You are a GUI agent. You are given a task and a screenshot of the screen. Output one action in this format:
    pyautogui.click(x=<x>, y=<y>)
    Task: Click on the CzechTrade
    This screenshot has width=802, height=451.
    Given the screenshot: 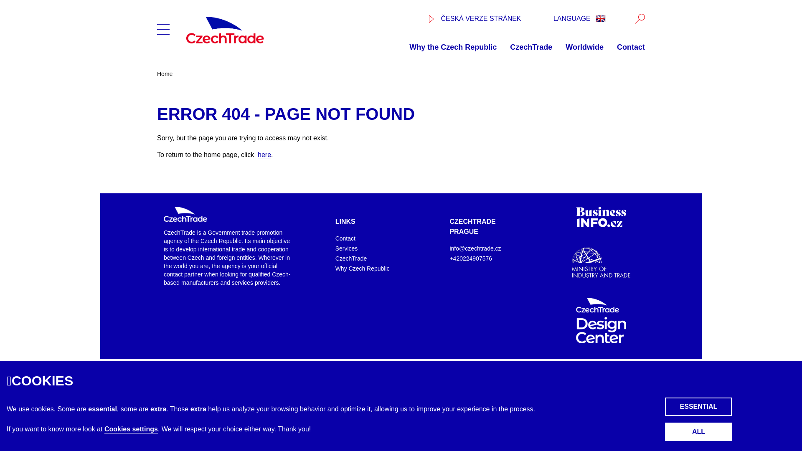 What is the action you would take?
    pyautogui.click(x=185, y=214)
    